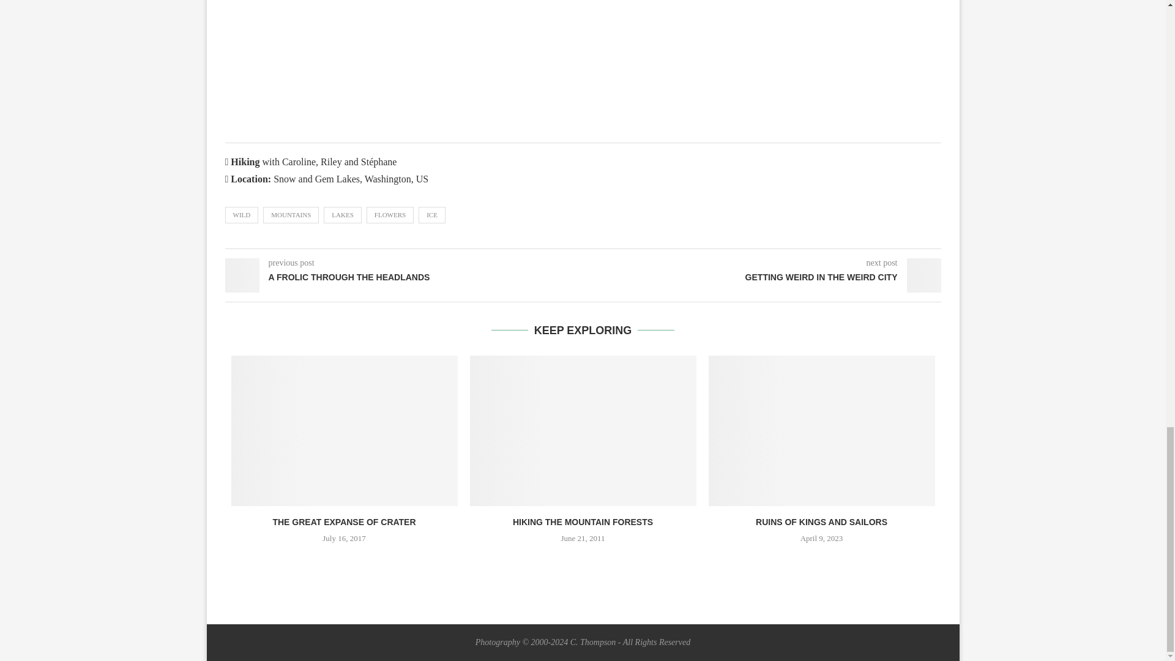 The height and width of the screenshot is (661, 1175). Describe the element at coordinates (390, 214) in the screenshot. I see `FLOWERS` at that location.